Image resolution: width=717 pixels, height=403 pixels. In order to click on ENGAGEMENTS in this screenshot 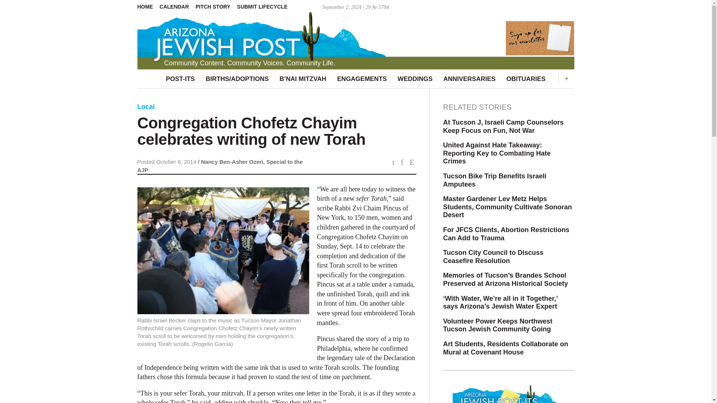, I will do `click(362, 79)`.